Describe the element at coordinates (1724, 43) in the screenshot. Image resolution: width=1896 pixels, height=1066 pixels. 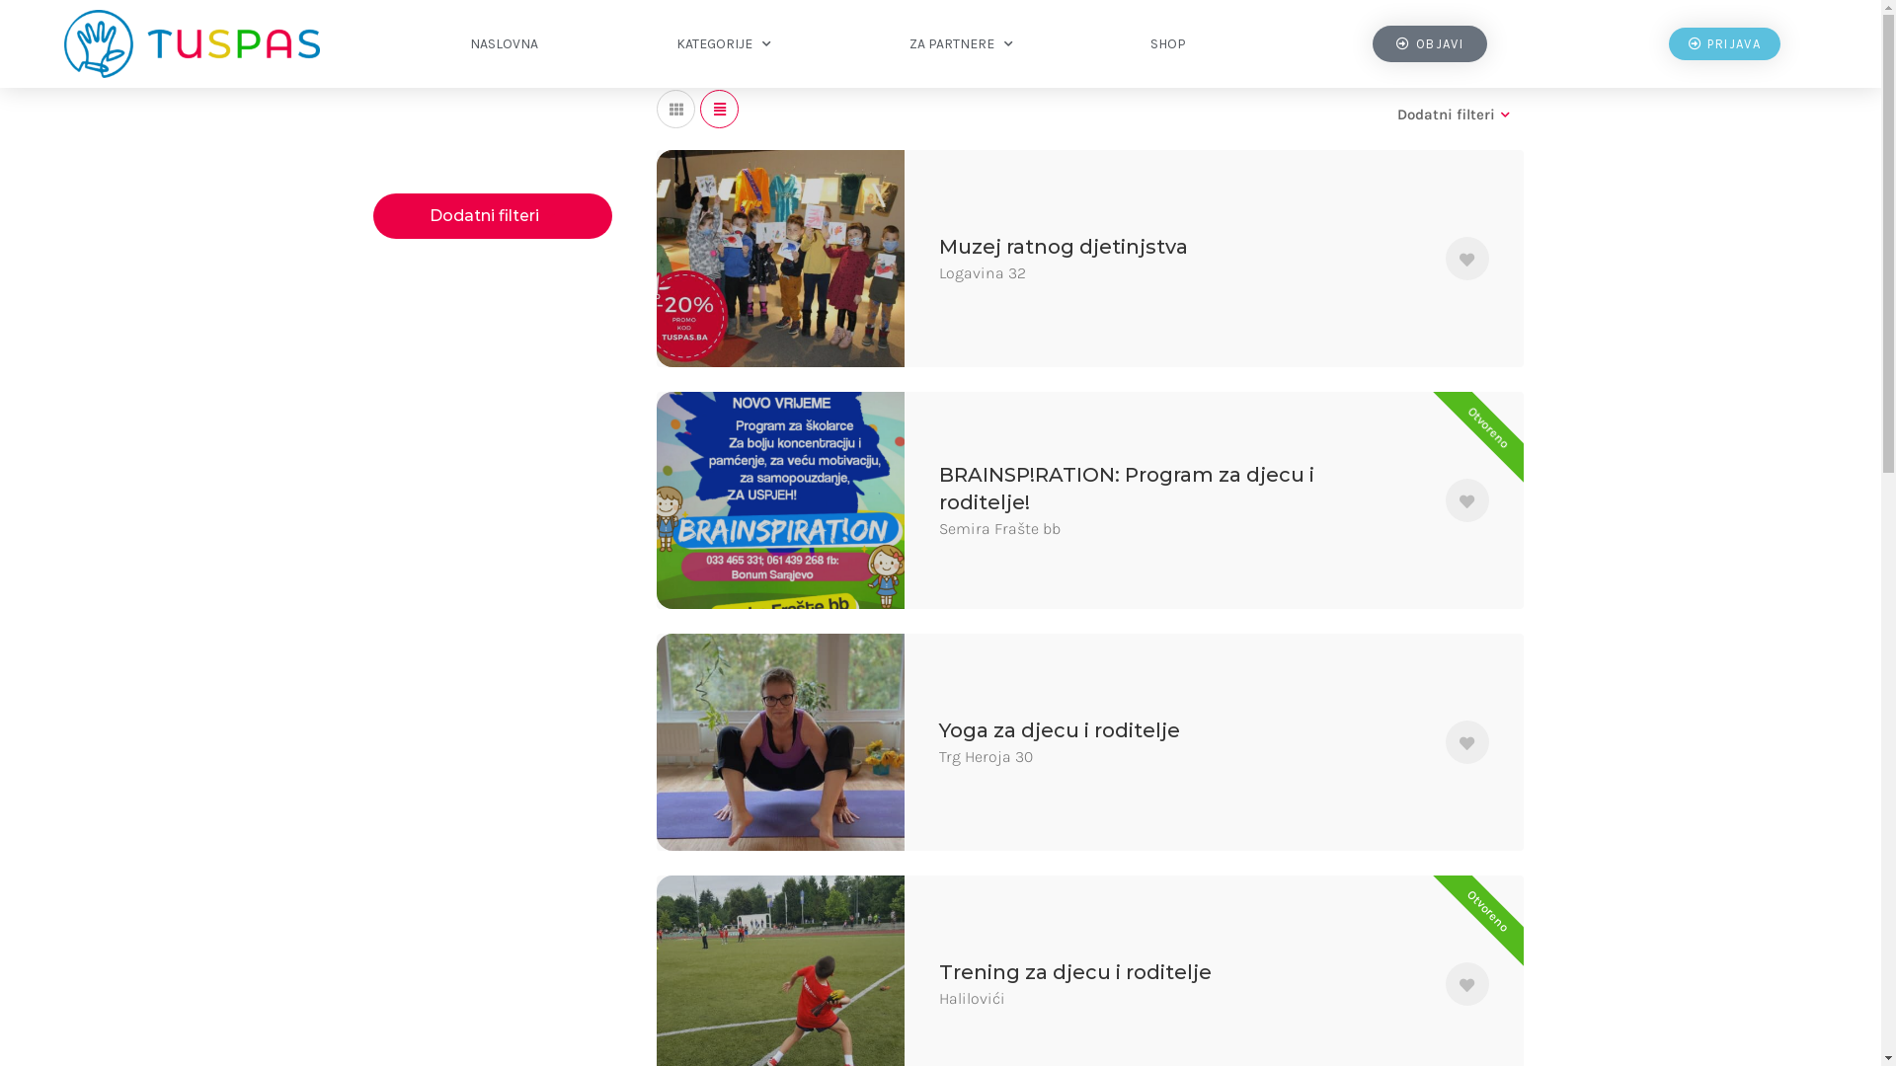
I see `PRIJAVA` at that location.